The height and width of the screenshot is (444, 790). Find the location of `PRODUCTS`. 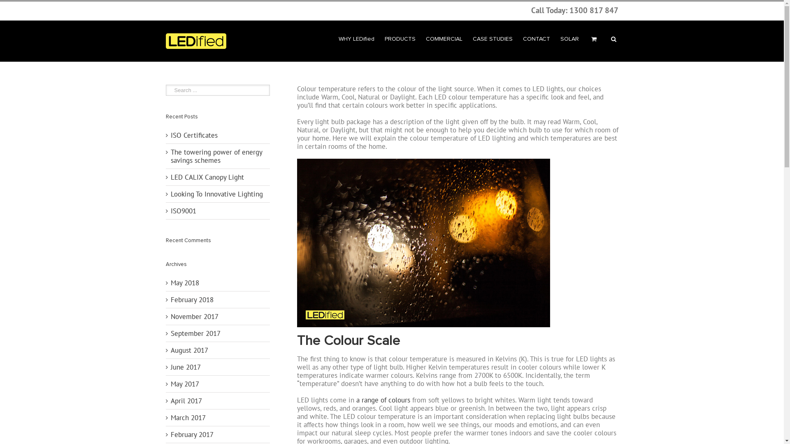

PRODUCTS is located at coordinates (400, 39).